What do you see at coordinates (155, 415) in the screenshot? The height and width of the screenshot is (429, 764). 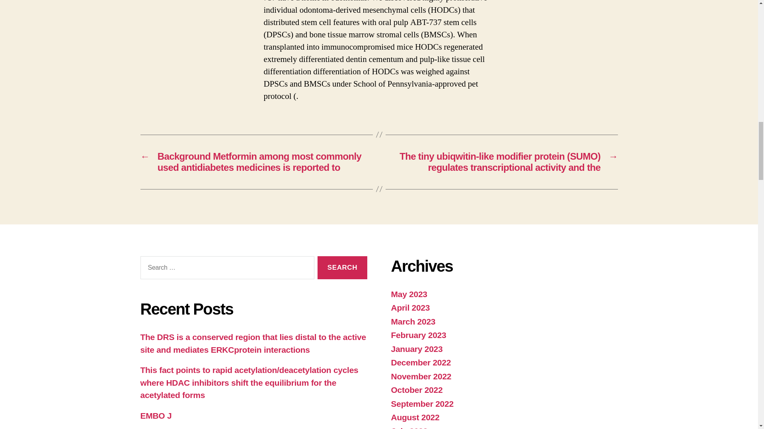 I see `EMBO J` at bounding box center [155, 415].